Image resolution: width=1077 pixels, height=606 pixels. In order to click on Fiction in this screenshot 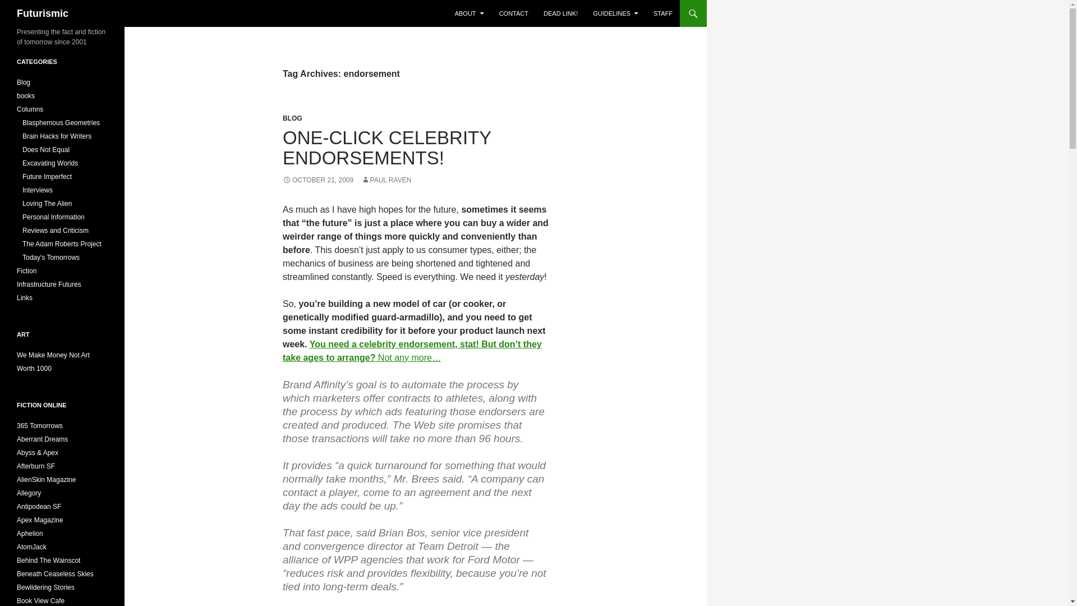, I will do `click(27, 271)`.